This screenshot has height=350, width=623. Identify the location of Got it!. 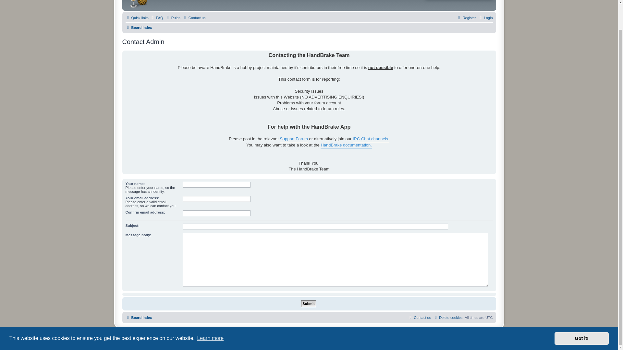
(581, 310).